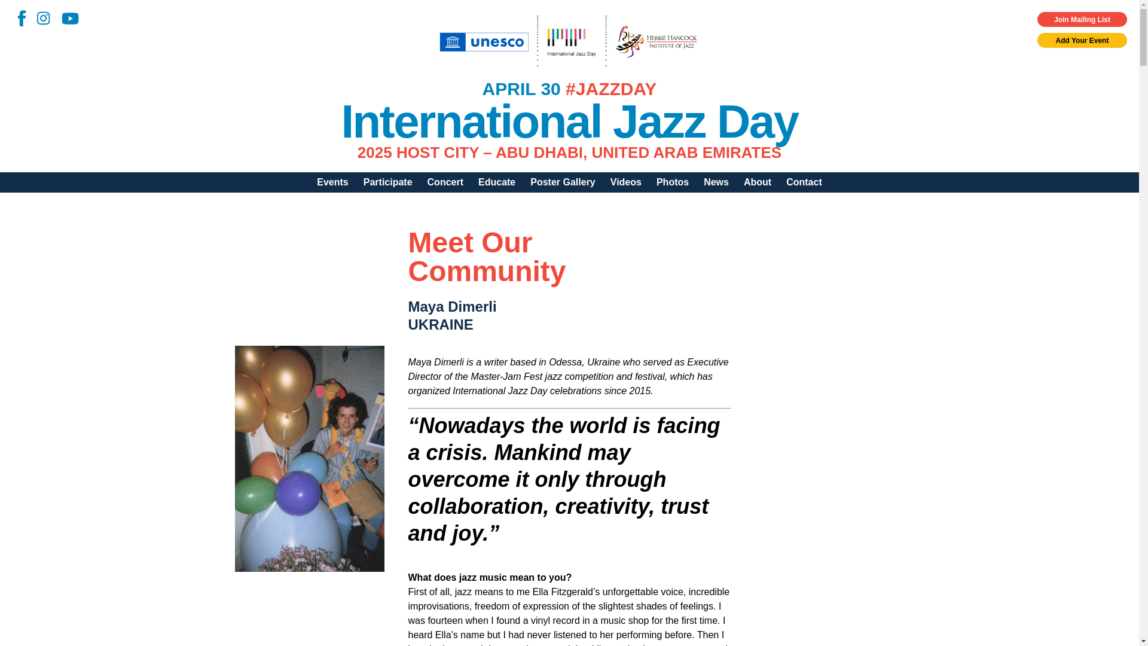  Describe the element at coordinates (569, 121) in the screenshot. I see `International Jazz Day` at that location.